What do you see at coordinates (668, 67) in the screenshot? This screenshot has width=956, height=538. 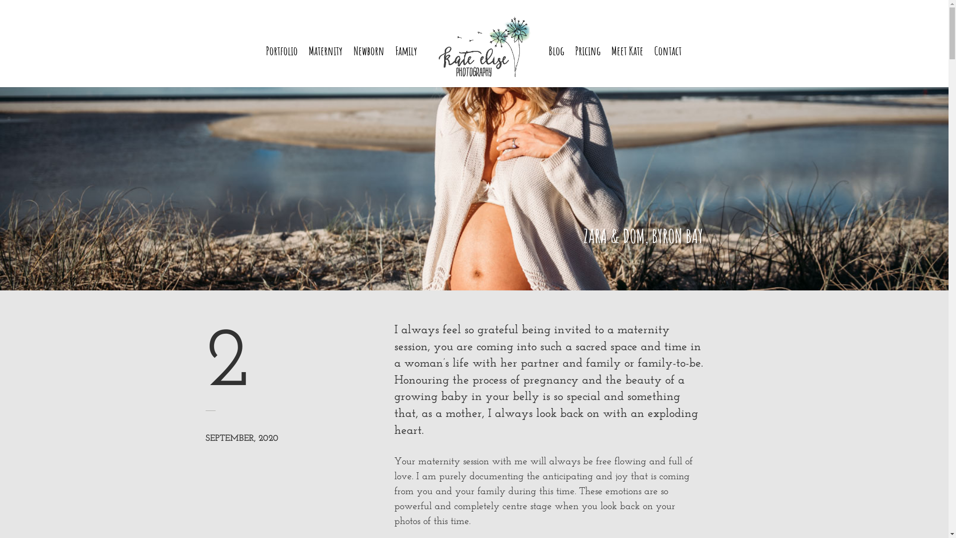 I see `Contact` at bounding box center [668, 67].